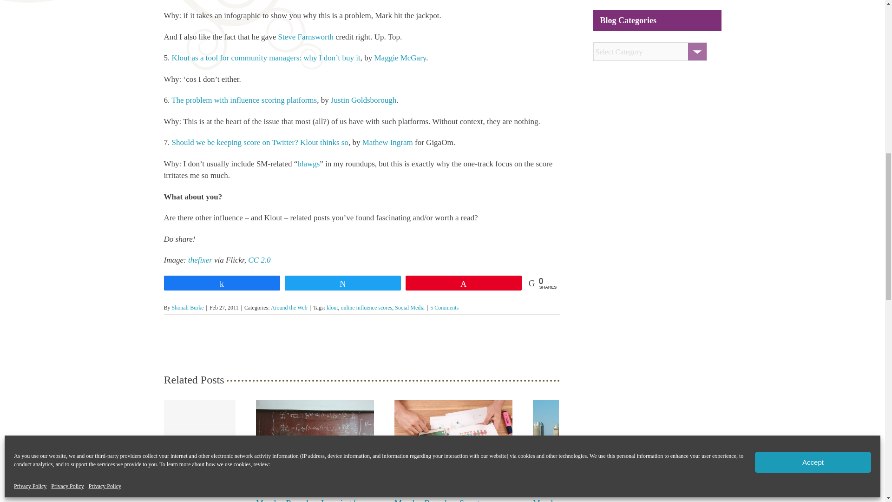 This screenshot has height=502, width=892. Describe the element at coordinates (173, 489) in the screenshot. I see `Monday Roundup: Measurement Case Studies` at that location.